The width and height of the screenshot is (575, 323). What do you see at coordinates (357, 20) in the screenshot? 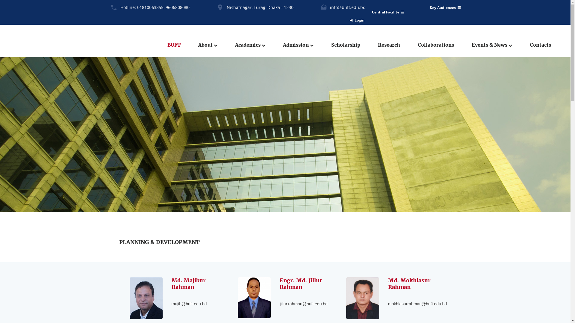
I see `  Login` at bounding box center [357, 20].